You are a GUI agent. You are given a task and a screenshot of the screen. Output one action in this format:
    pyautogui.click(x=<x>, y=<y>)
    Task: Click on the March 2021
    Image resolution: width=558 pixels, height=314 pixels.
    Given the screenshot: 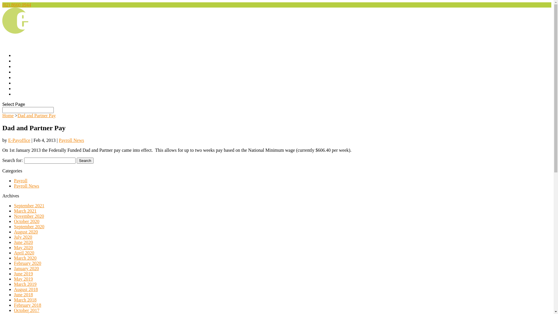 What is the action you would take?
    pyautogui.click(x=25, y=211)
    